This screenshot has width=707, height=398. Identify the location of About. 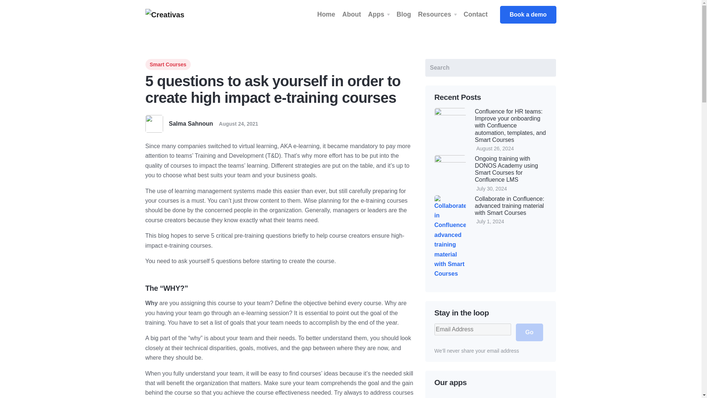
(351, 14).